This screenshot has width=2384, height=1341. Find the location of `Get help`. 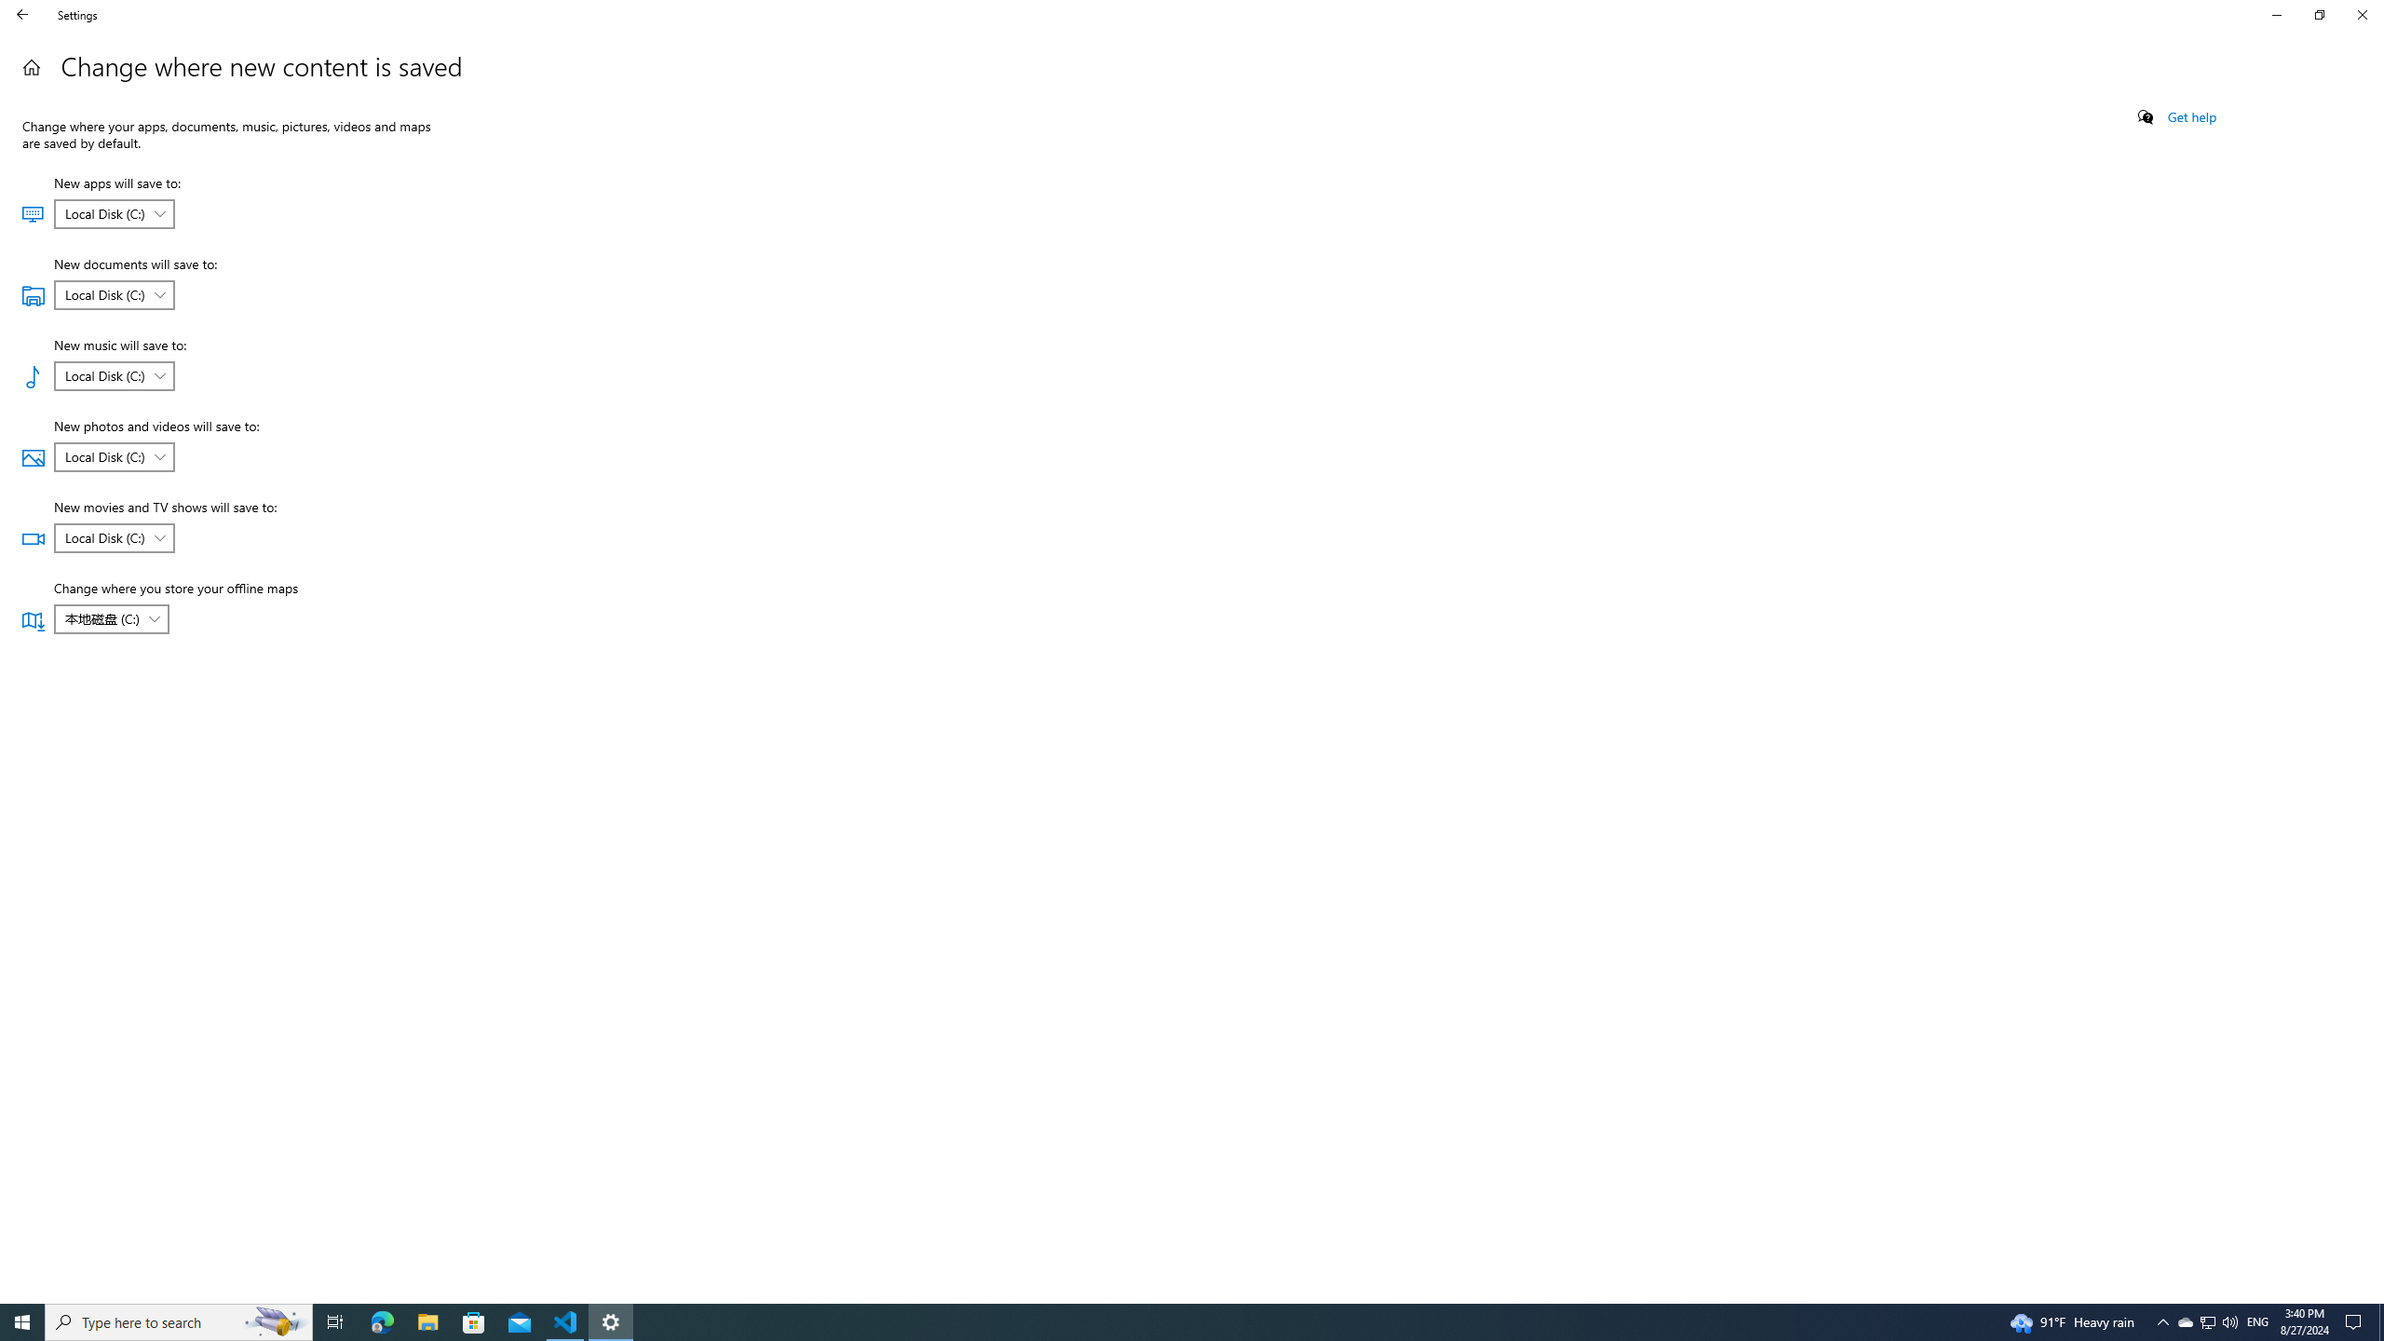

Get help is located at coordinates (2192, 117).